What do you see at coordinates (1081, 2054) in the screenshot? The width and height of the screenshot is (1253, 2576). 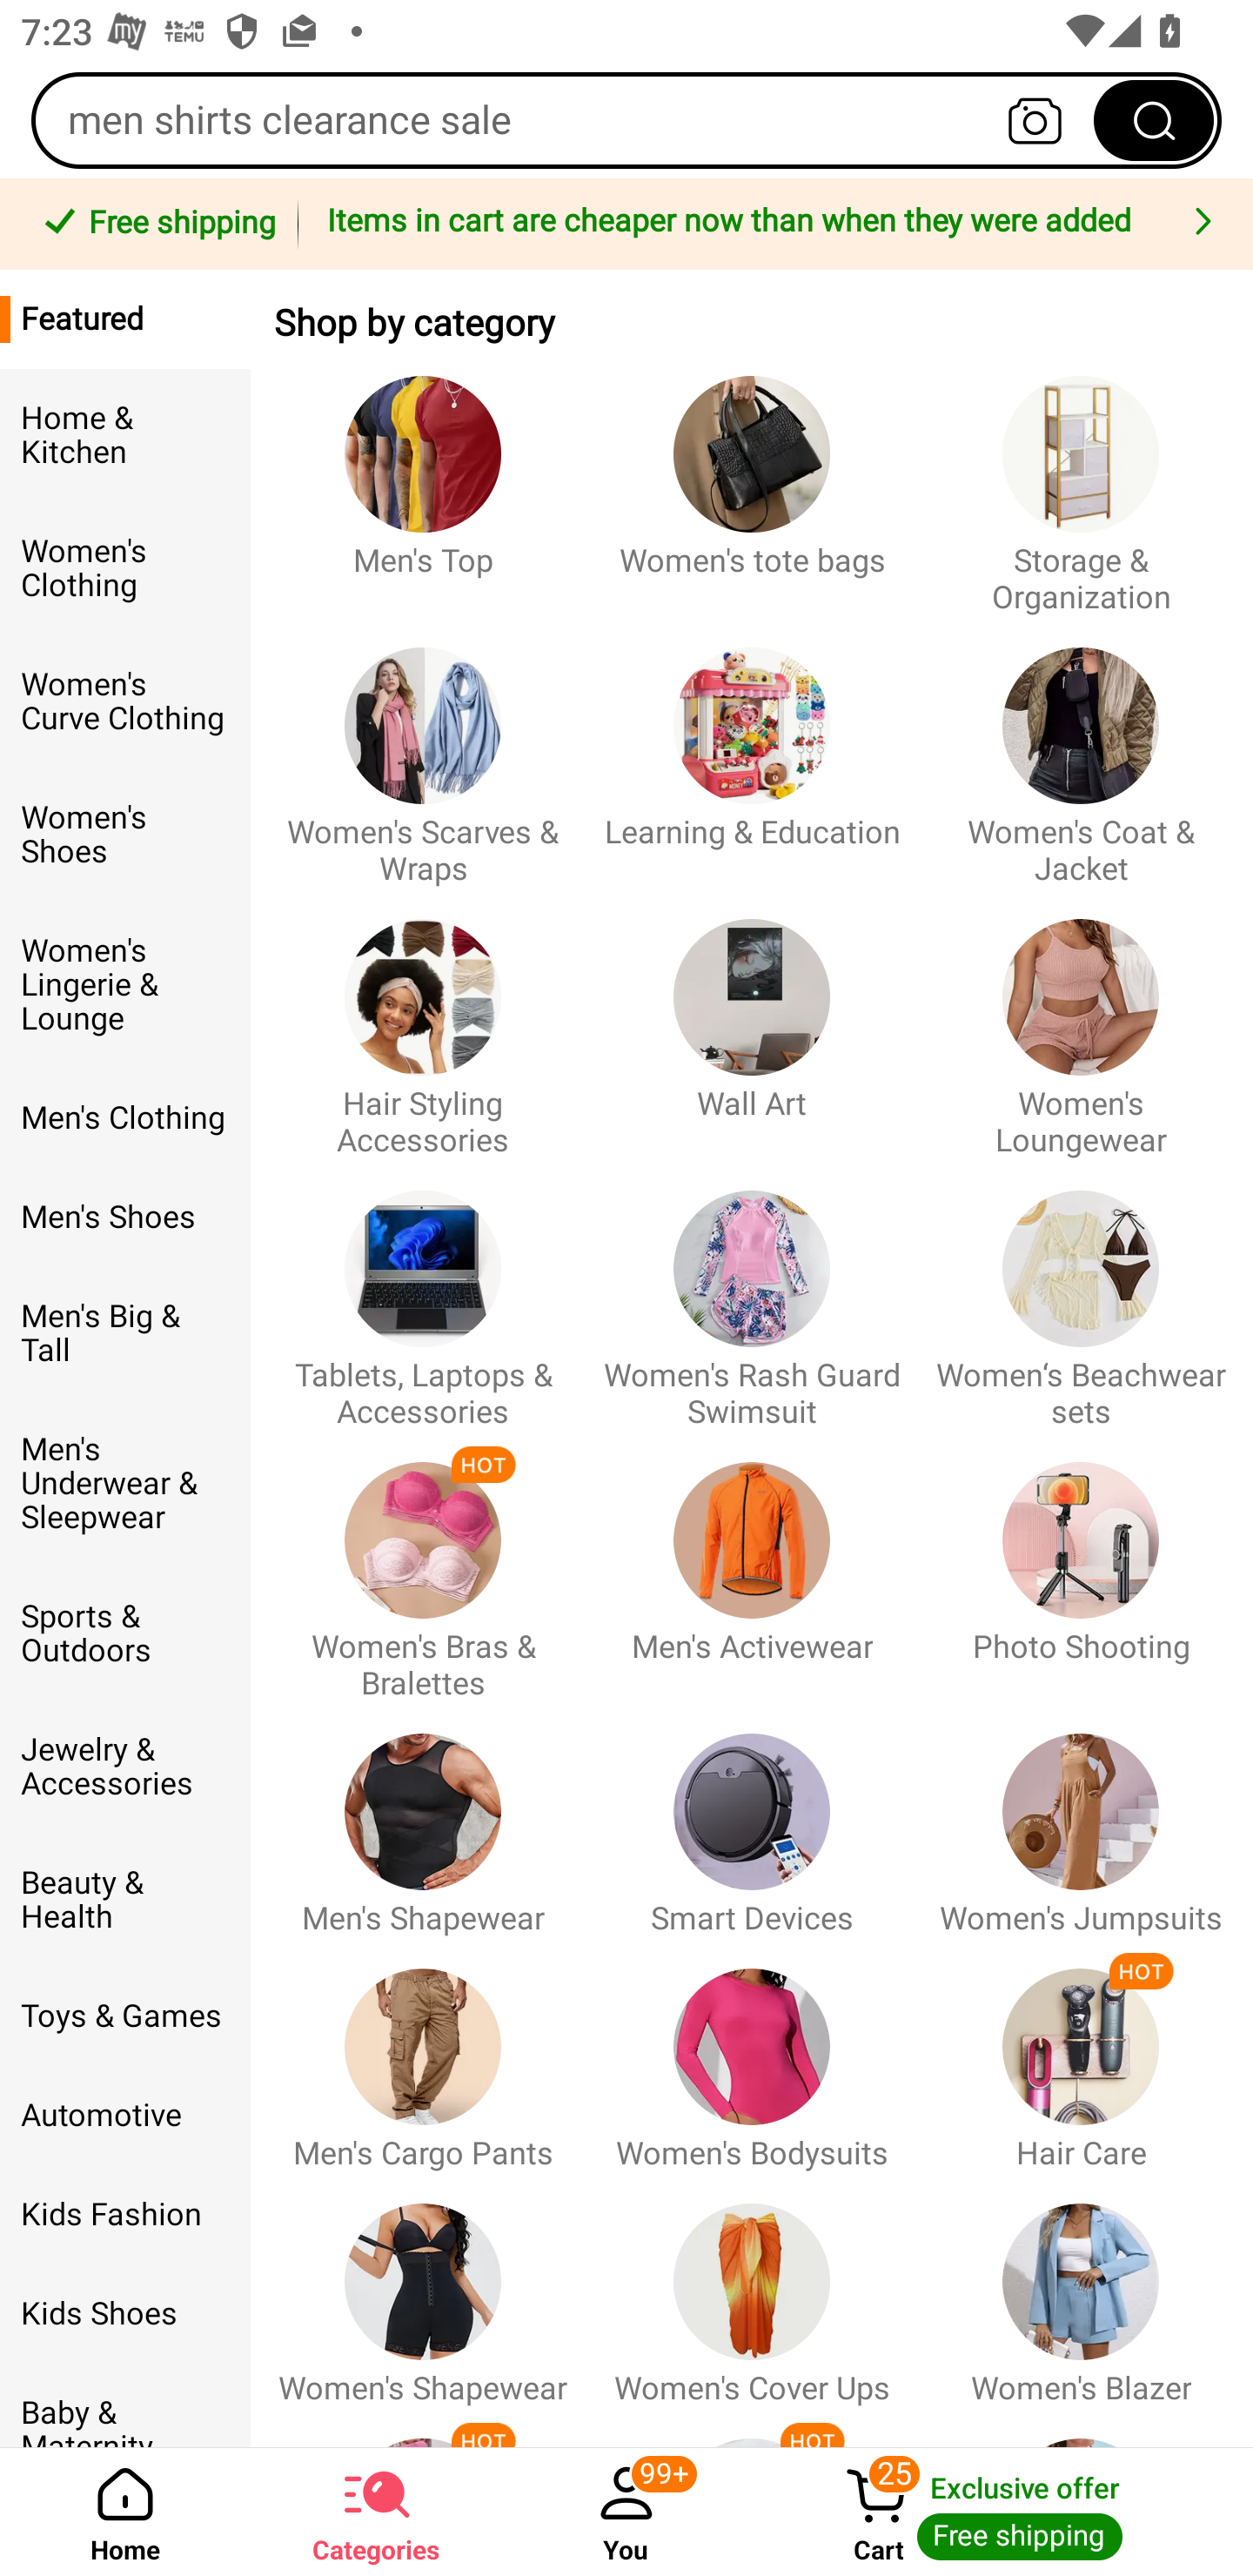 I see `Hair Care` at bounding box center [1081, 2054].